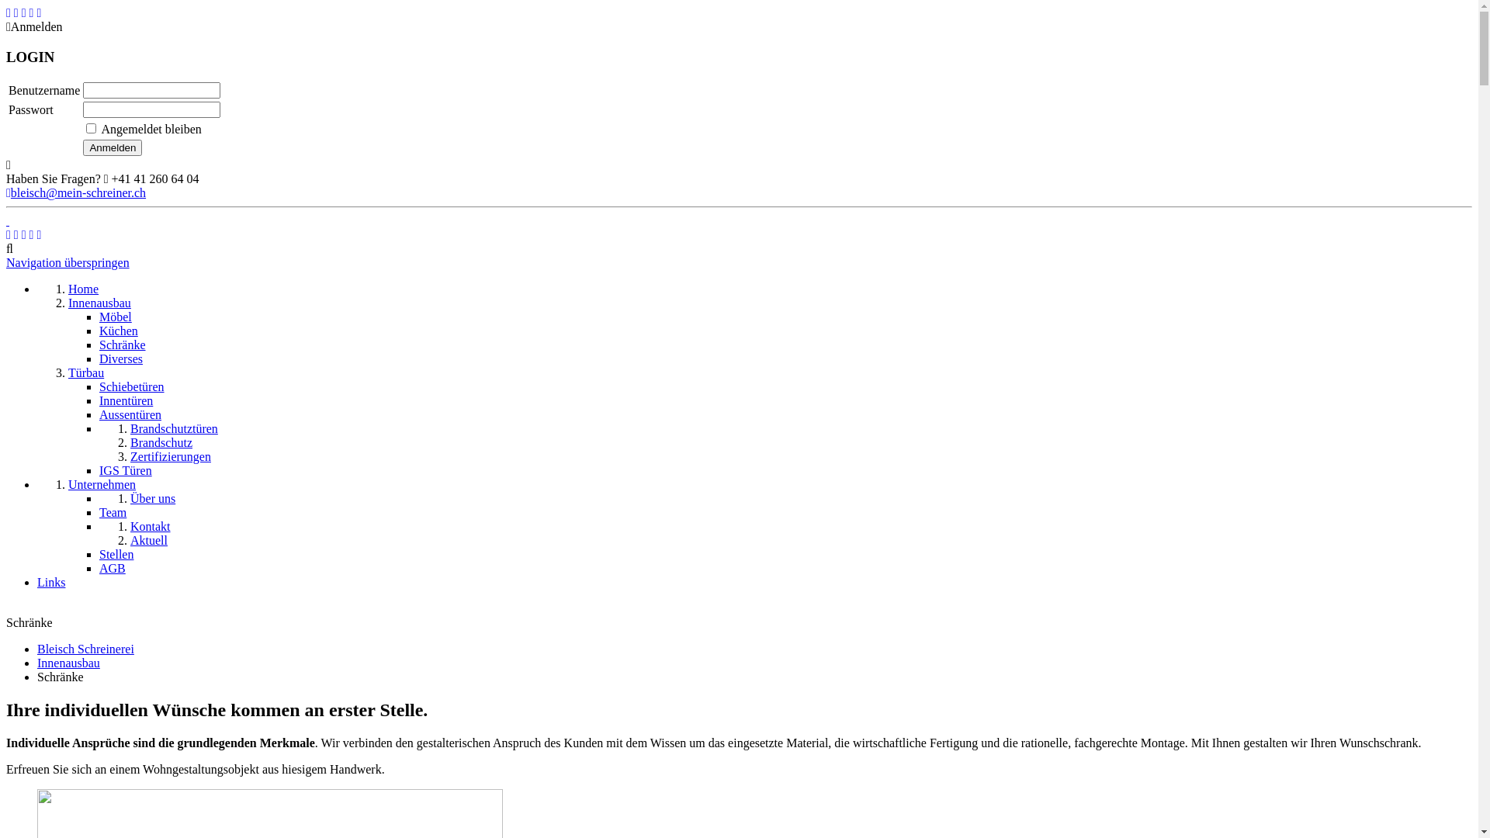 The width and height of the screenshot is (1490, 838). Describe the element at coordinates (8, 608) in the screenshot. I see ` ` at that location.